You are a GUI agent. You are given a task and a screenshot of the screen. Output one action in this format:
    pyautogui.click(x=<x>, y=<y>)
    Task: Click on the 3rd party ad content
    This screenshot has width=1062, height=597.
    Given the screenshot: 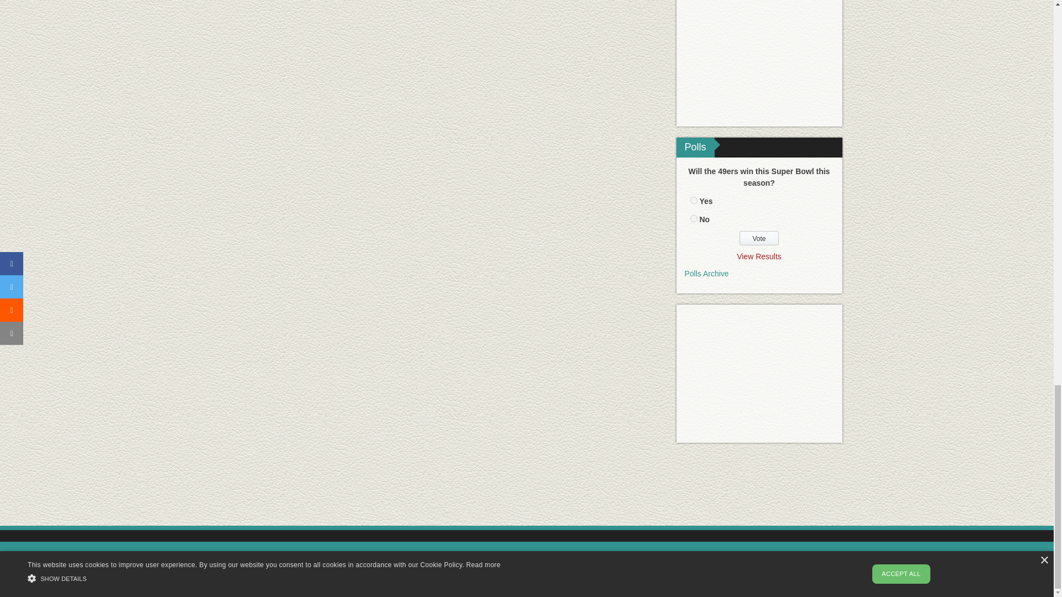 What is the action you would take?
    pyautogui.click(x=759, y=374)
    